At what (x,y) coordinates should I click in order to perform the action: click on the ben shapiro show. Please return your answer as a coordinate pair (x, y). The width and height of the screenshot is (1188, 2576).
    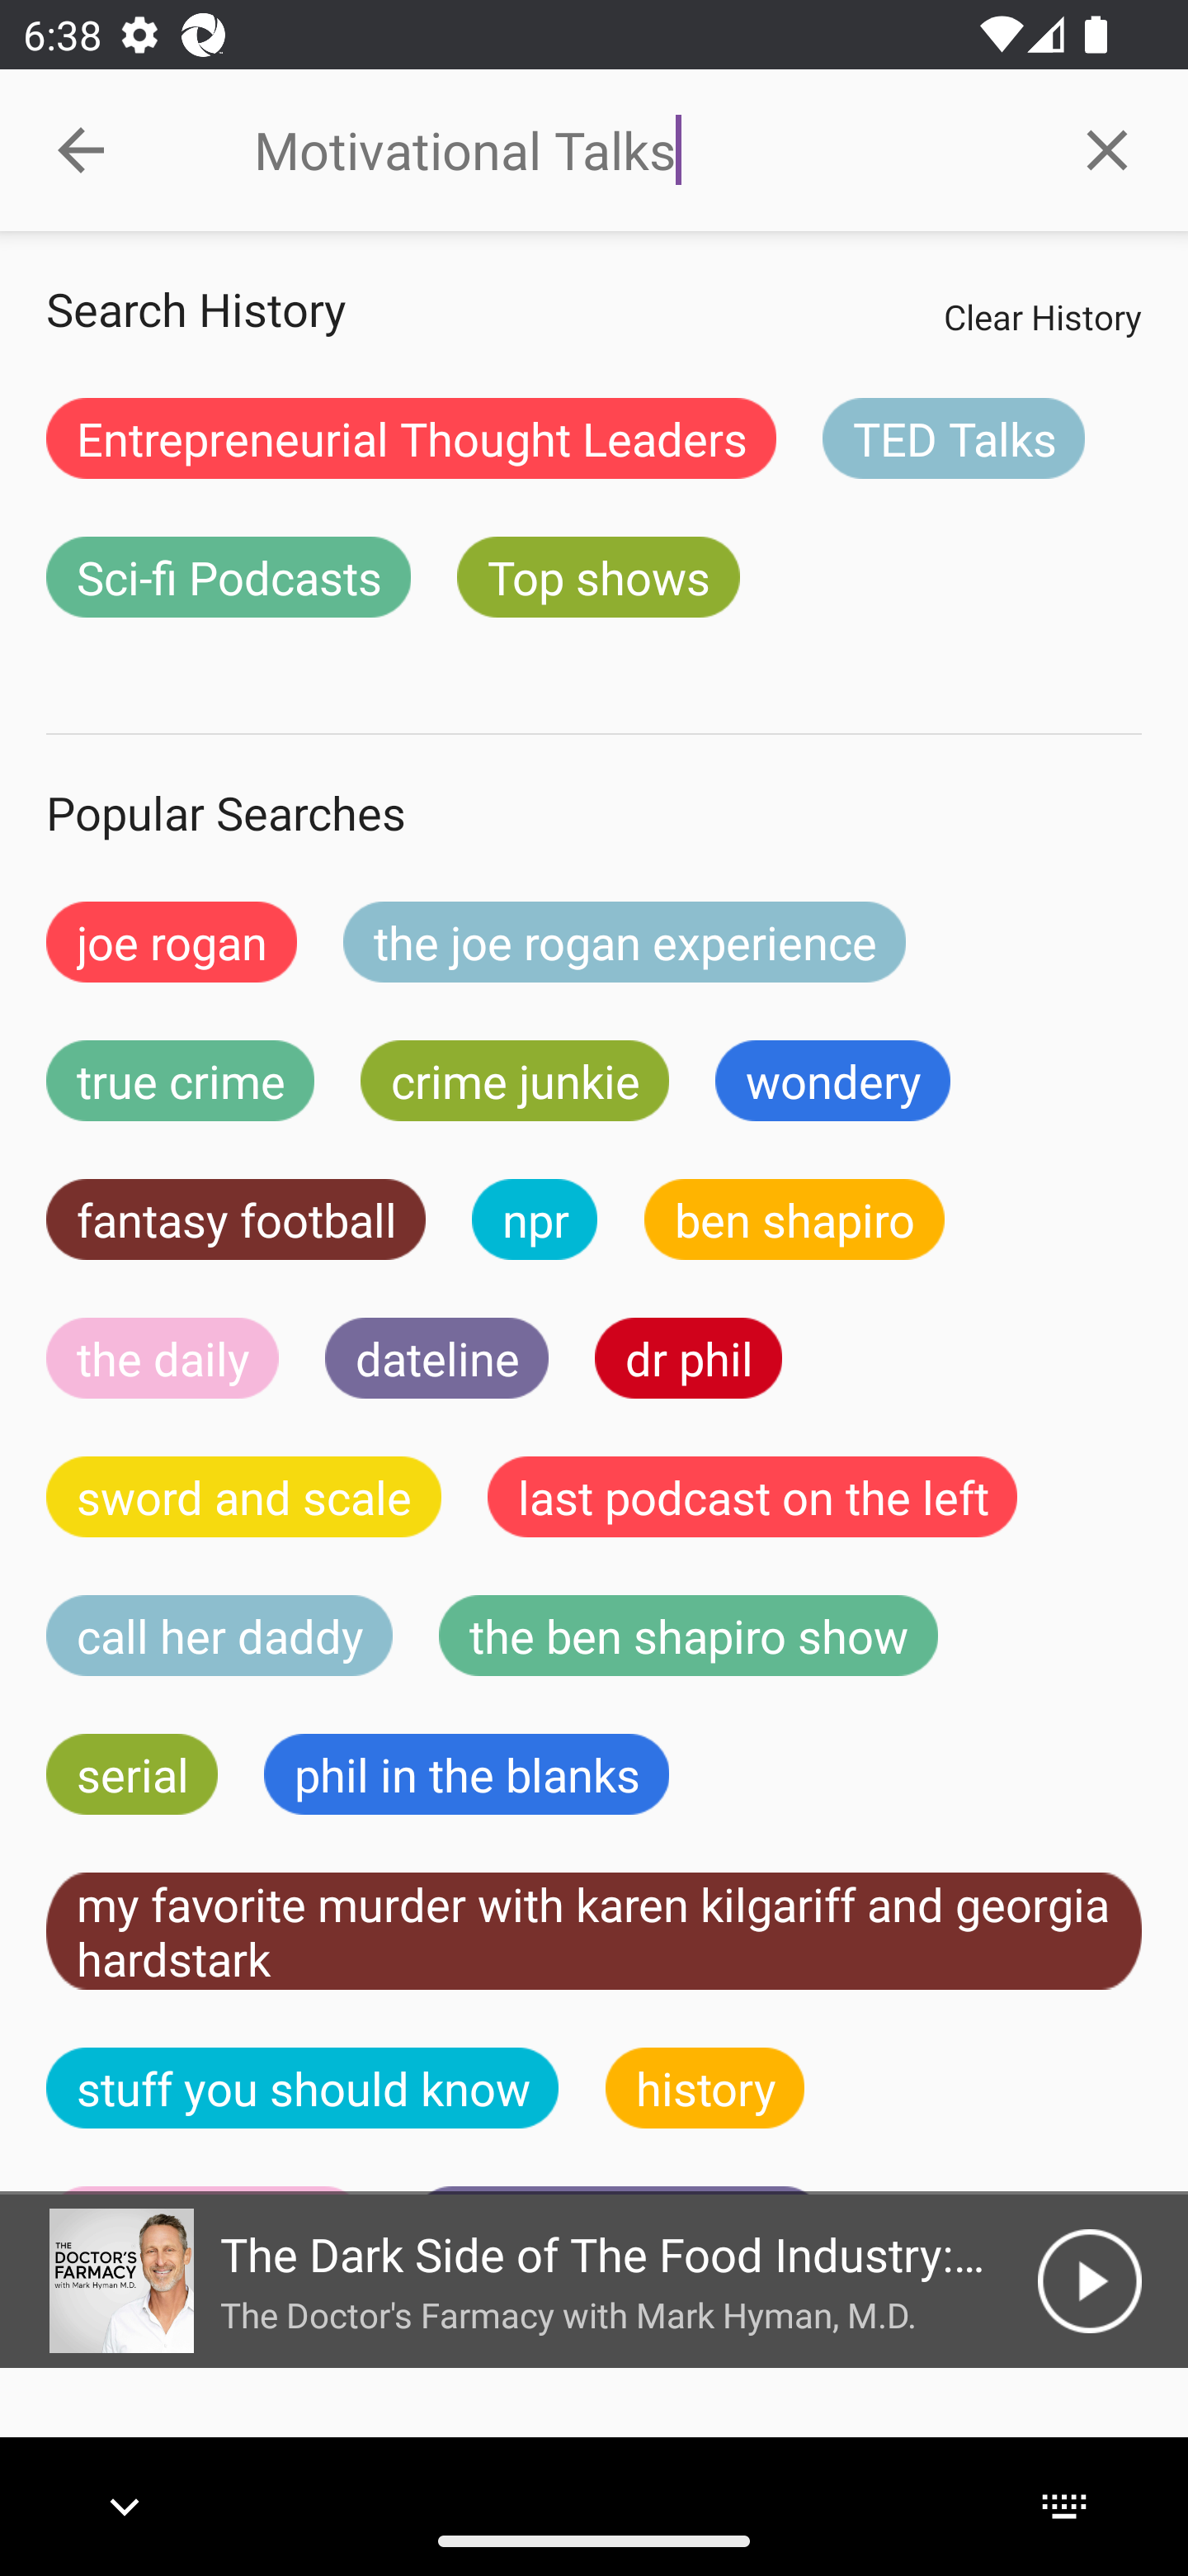
    Looking at the image, I should click on (688, 1636).